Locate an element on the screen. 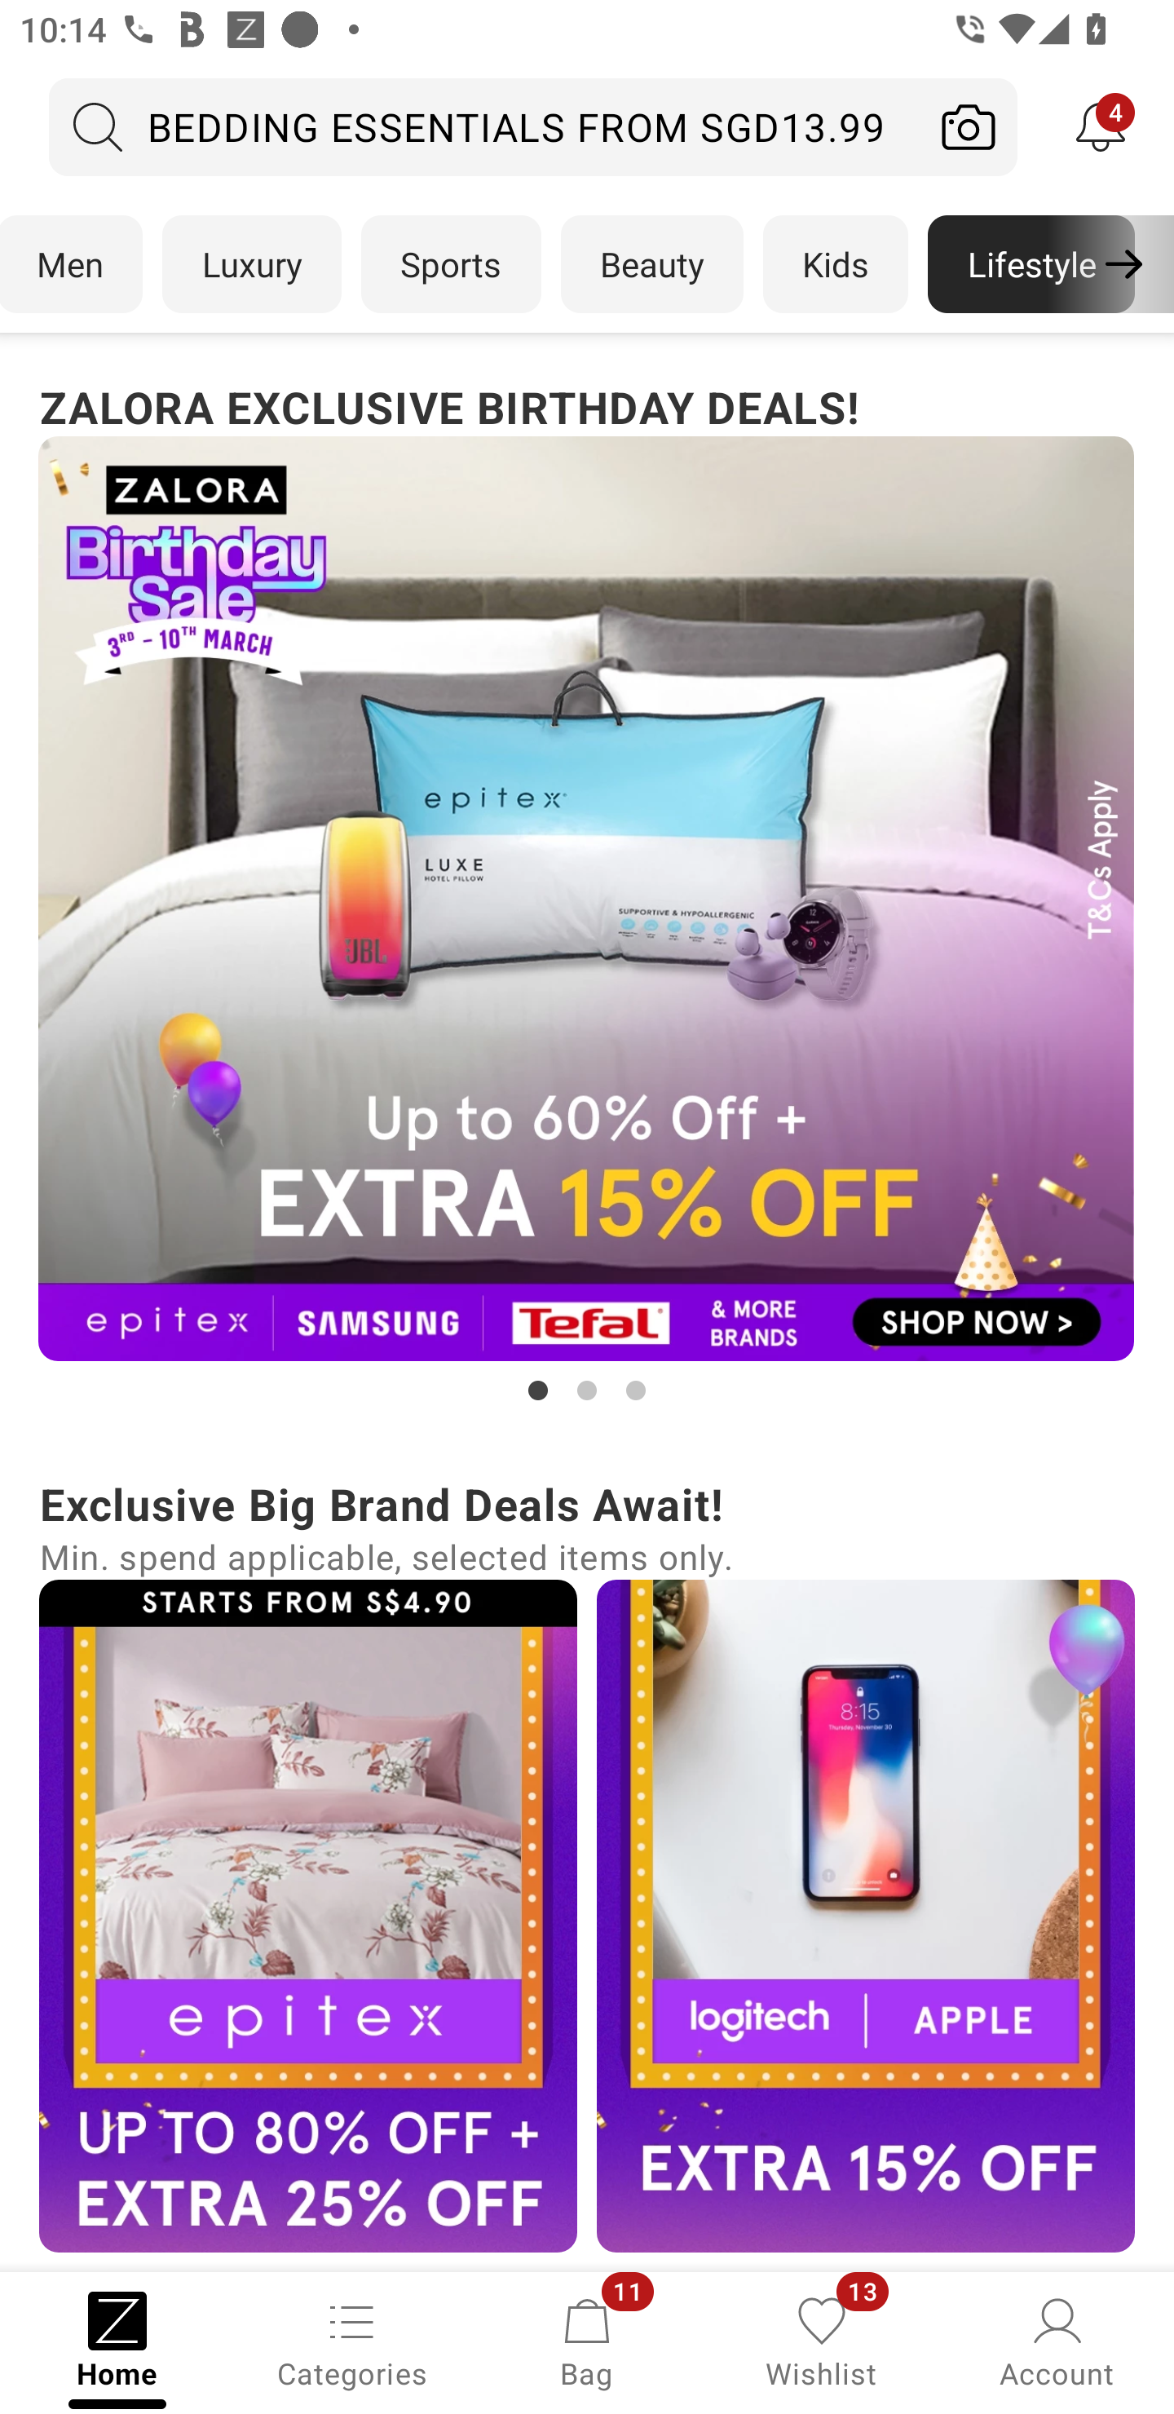 This screenshot has width=1174, height=2414. BEDDING ESSENTIALS FROM SGD13.99 is located at coordinates (484, 126).